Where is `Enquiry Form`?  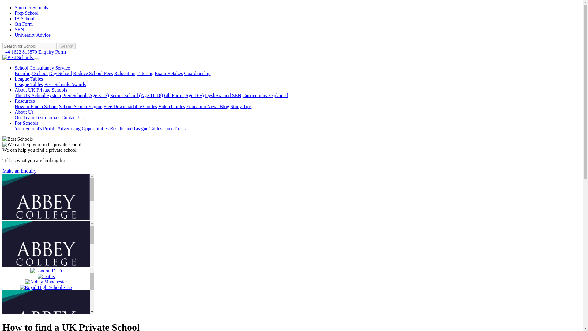 Enquiry Form is located at coordinates (52, 52).